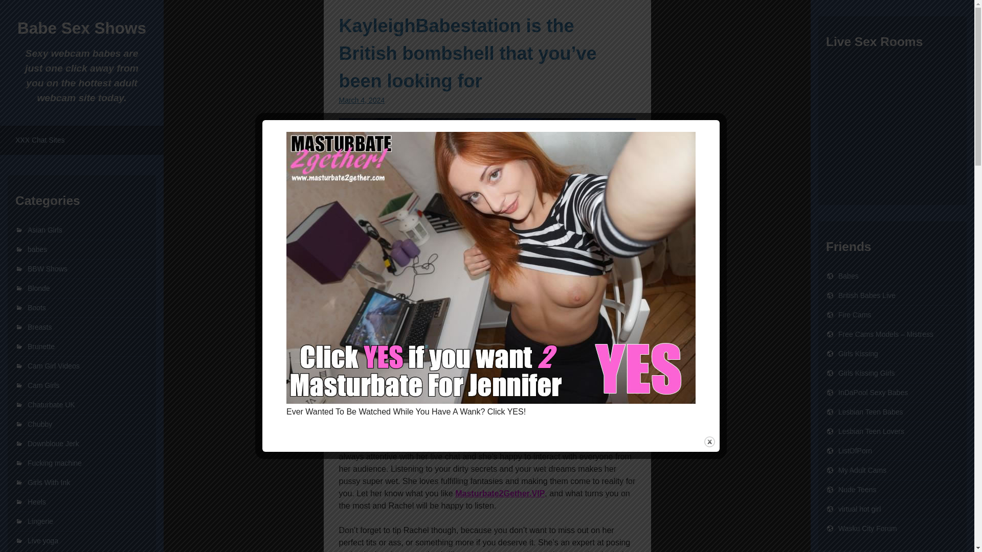  I want to click on Blonde, so click(38, 288).